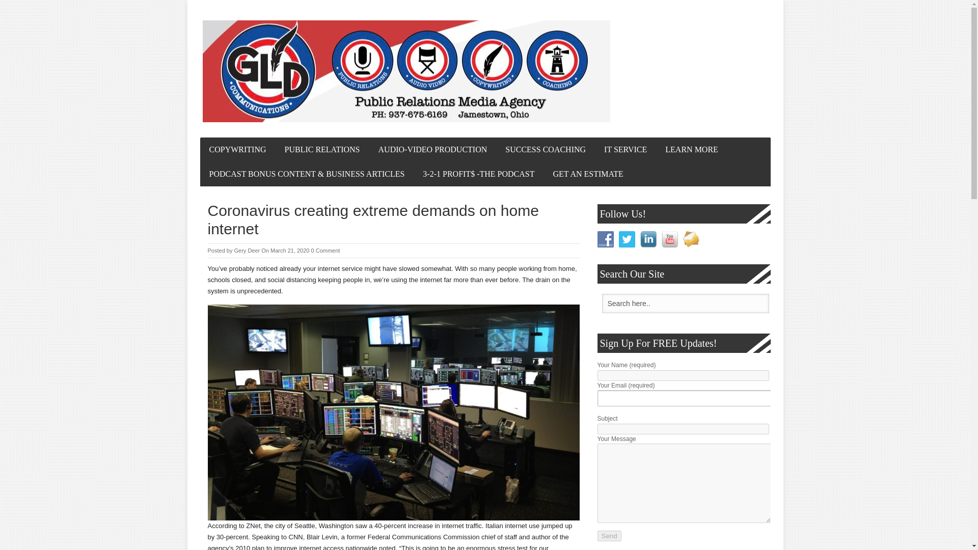  I want to click on  LinkedIn, so click(648, 239).